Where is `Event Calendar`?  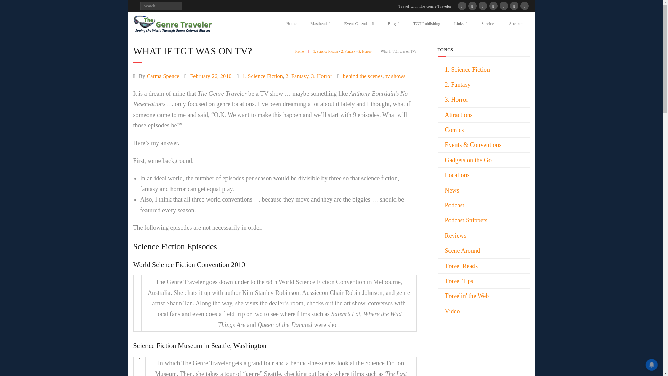 Event Calendar is located at coordinates (359, 23).